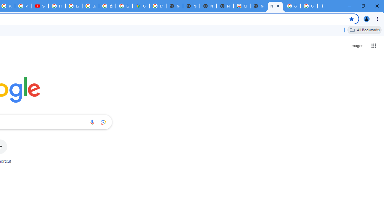  What do you see at coordinates (141, 6) in the screenshot?
I see `Google Maps` at bounding box center [141, 6].